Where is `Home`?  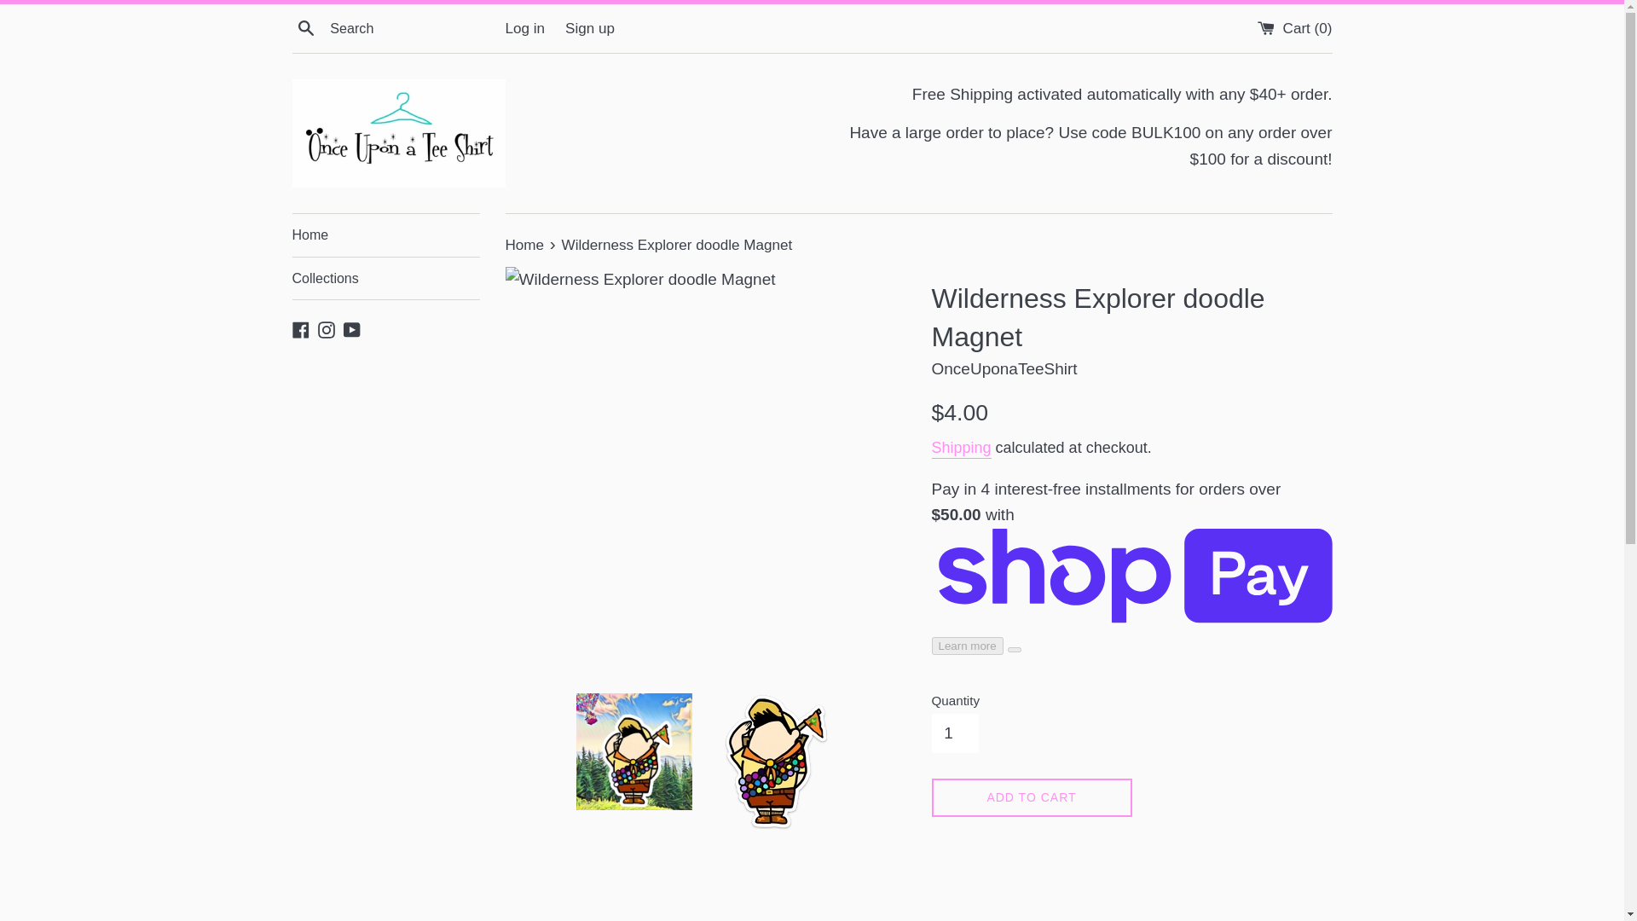 Home is located at coordinates (525, 245).